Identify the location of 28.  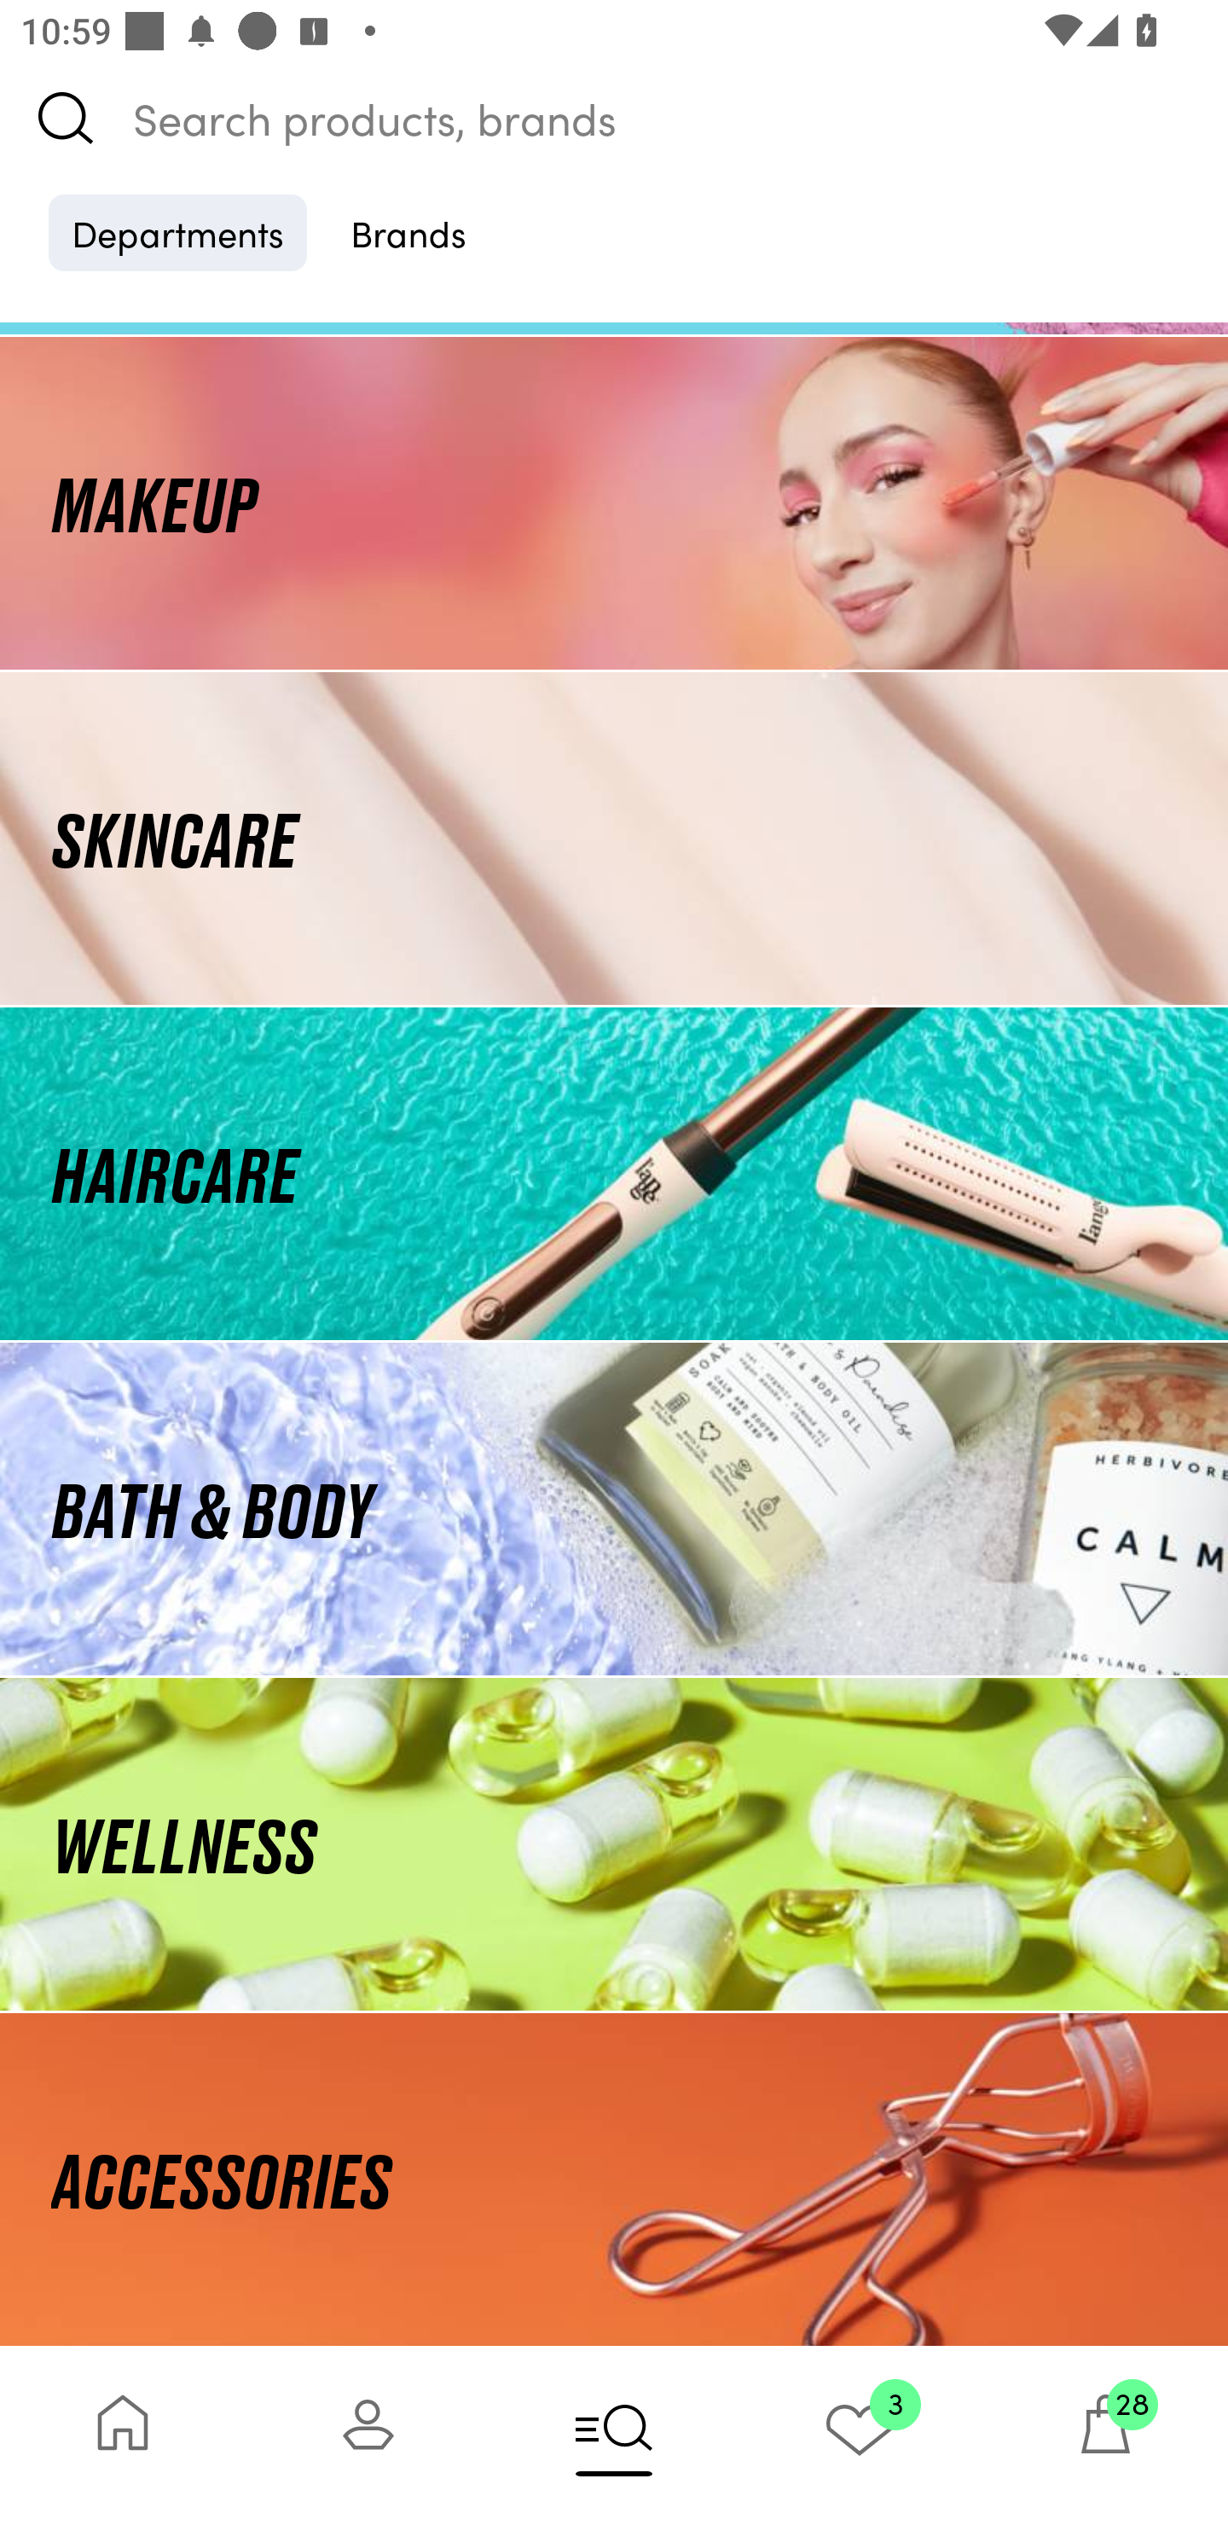
(1105, 2435).